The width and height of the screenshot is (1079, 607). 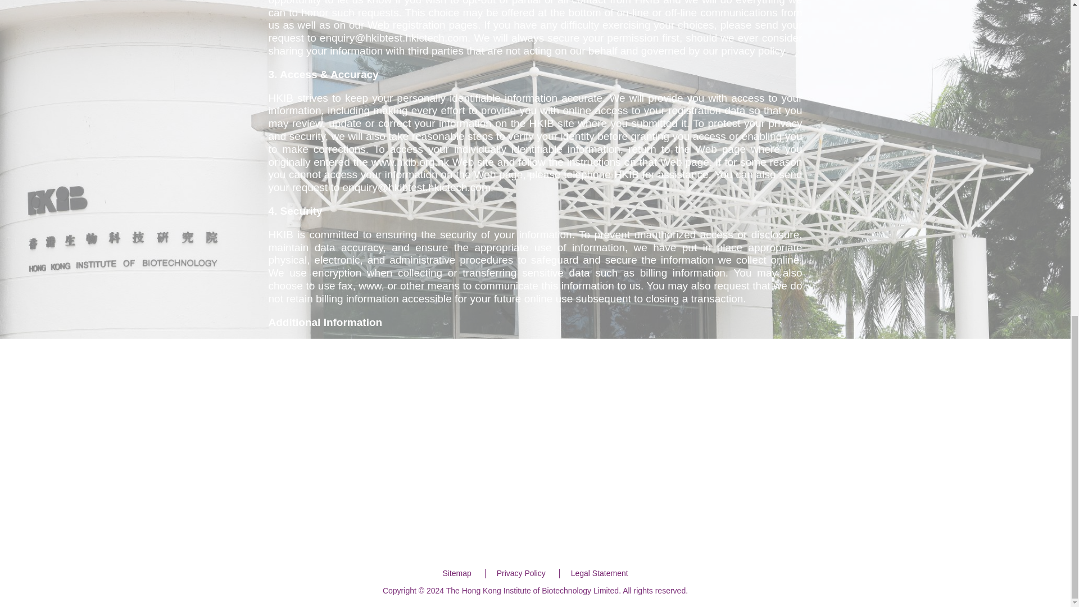 What do you see at coordinates (599, 573) in the screenshot?
I see `Legal Statement` at bounding box center [599, 573].